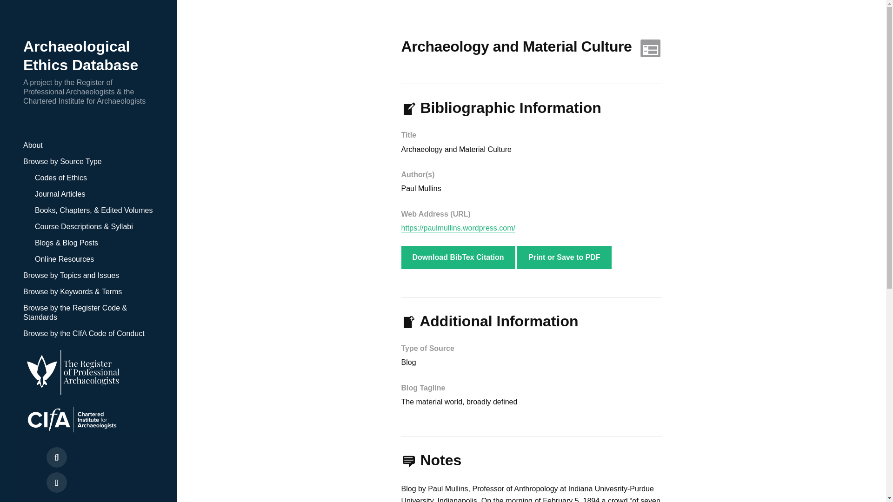 The width and height of the screenshot is (893, 502). I want to click on Print or Save to PDF, so click(564, 258).